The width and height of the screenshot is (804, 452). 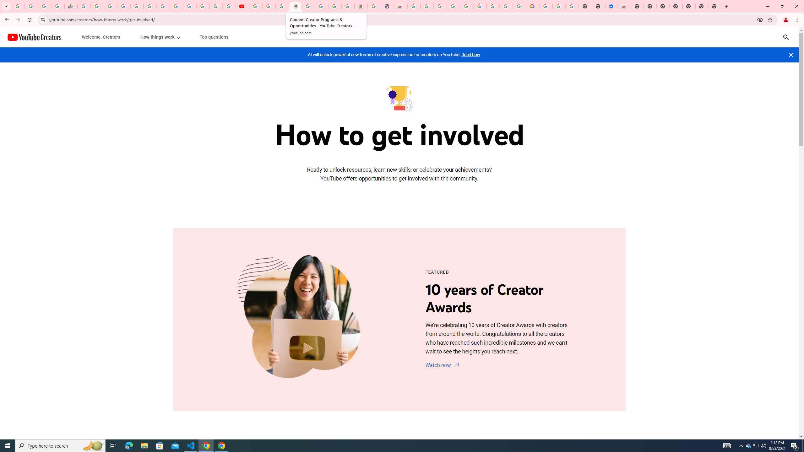 I want to click on Sign in - Google Accounts, so click(x=546, y=6).